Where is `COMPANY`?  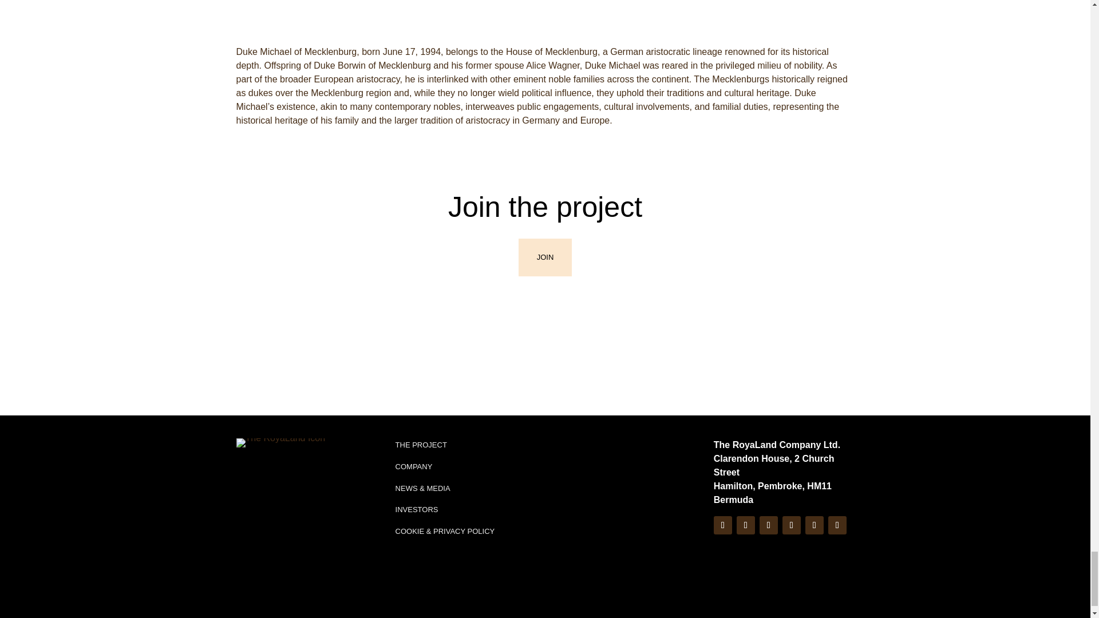 COMPANY is located at coordinates (414, 466).